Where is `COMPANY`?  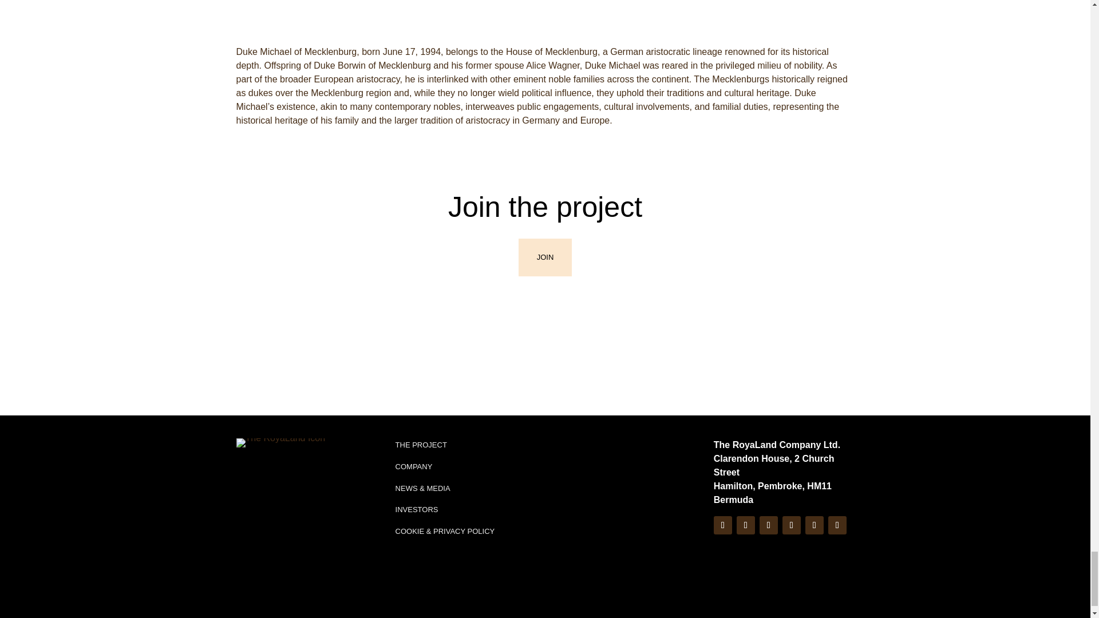 COMPANY is located at coordinates (414, 466).